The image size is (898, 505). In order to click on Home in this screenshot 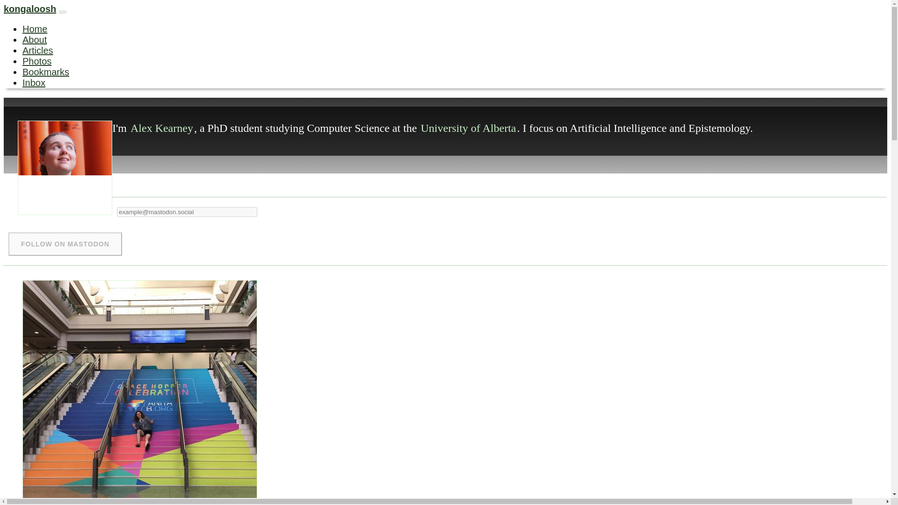, I will do `click(35, 29)`.